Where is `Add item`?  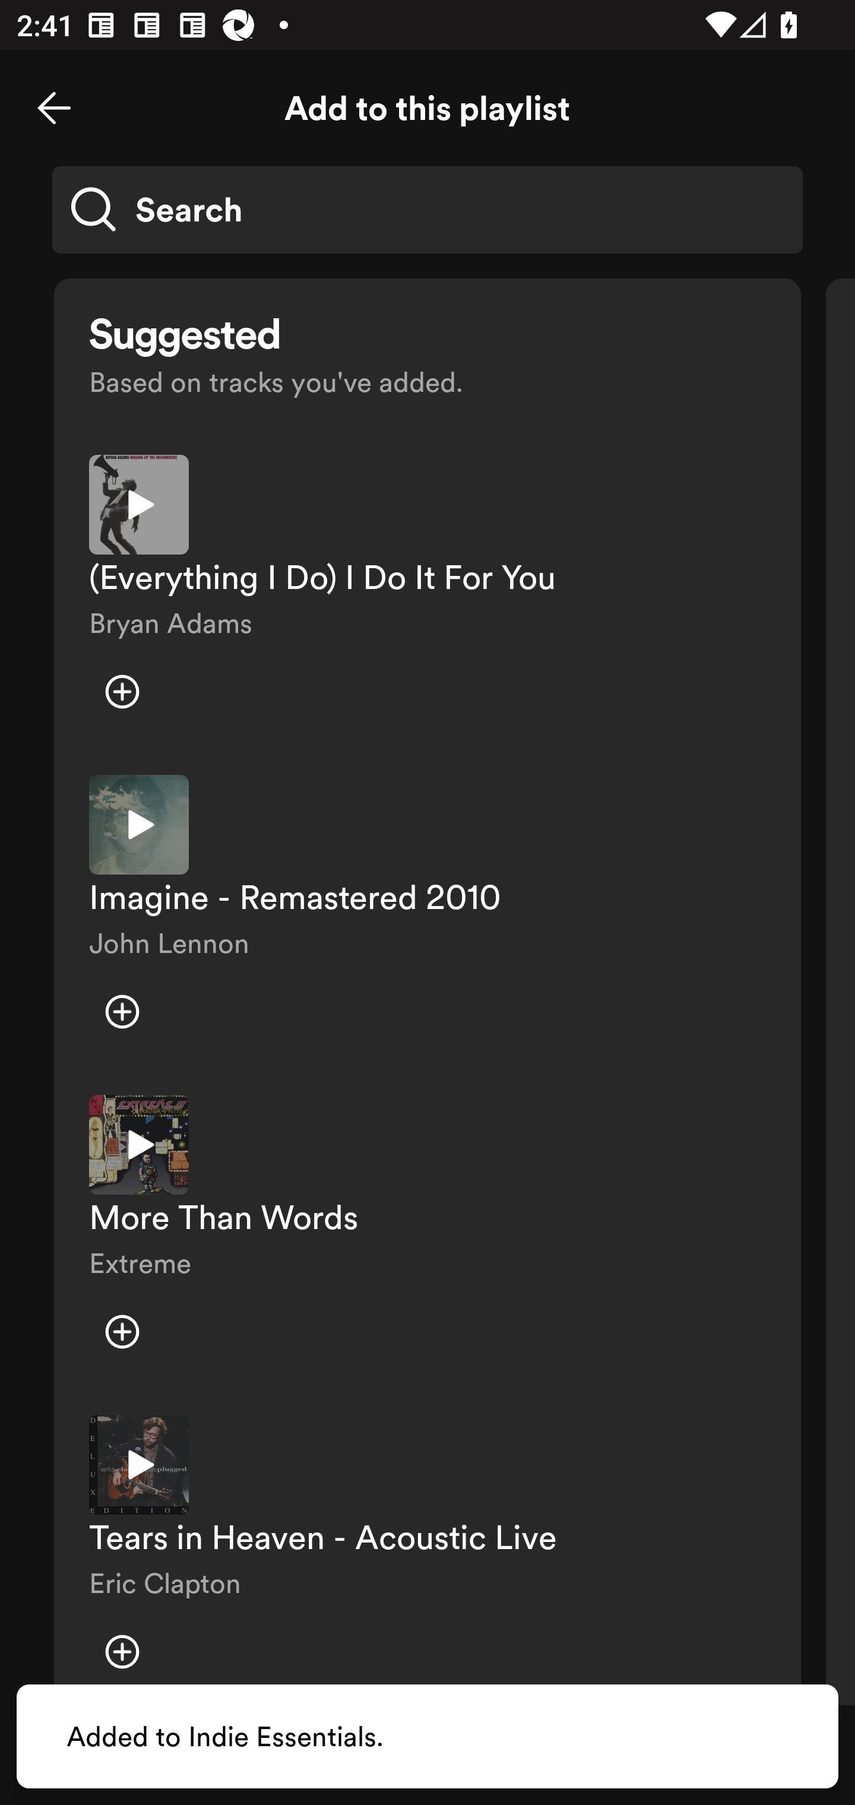
Add item is located at coordinates (122, 1652).